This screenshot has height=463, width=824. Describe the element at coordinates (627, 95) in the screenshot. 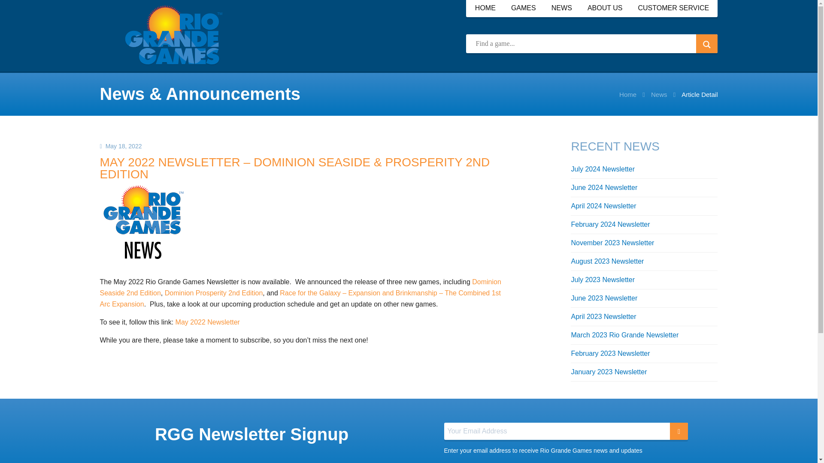

I see `Home` at that location.